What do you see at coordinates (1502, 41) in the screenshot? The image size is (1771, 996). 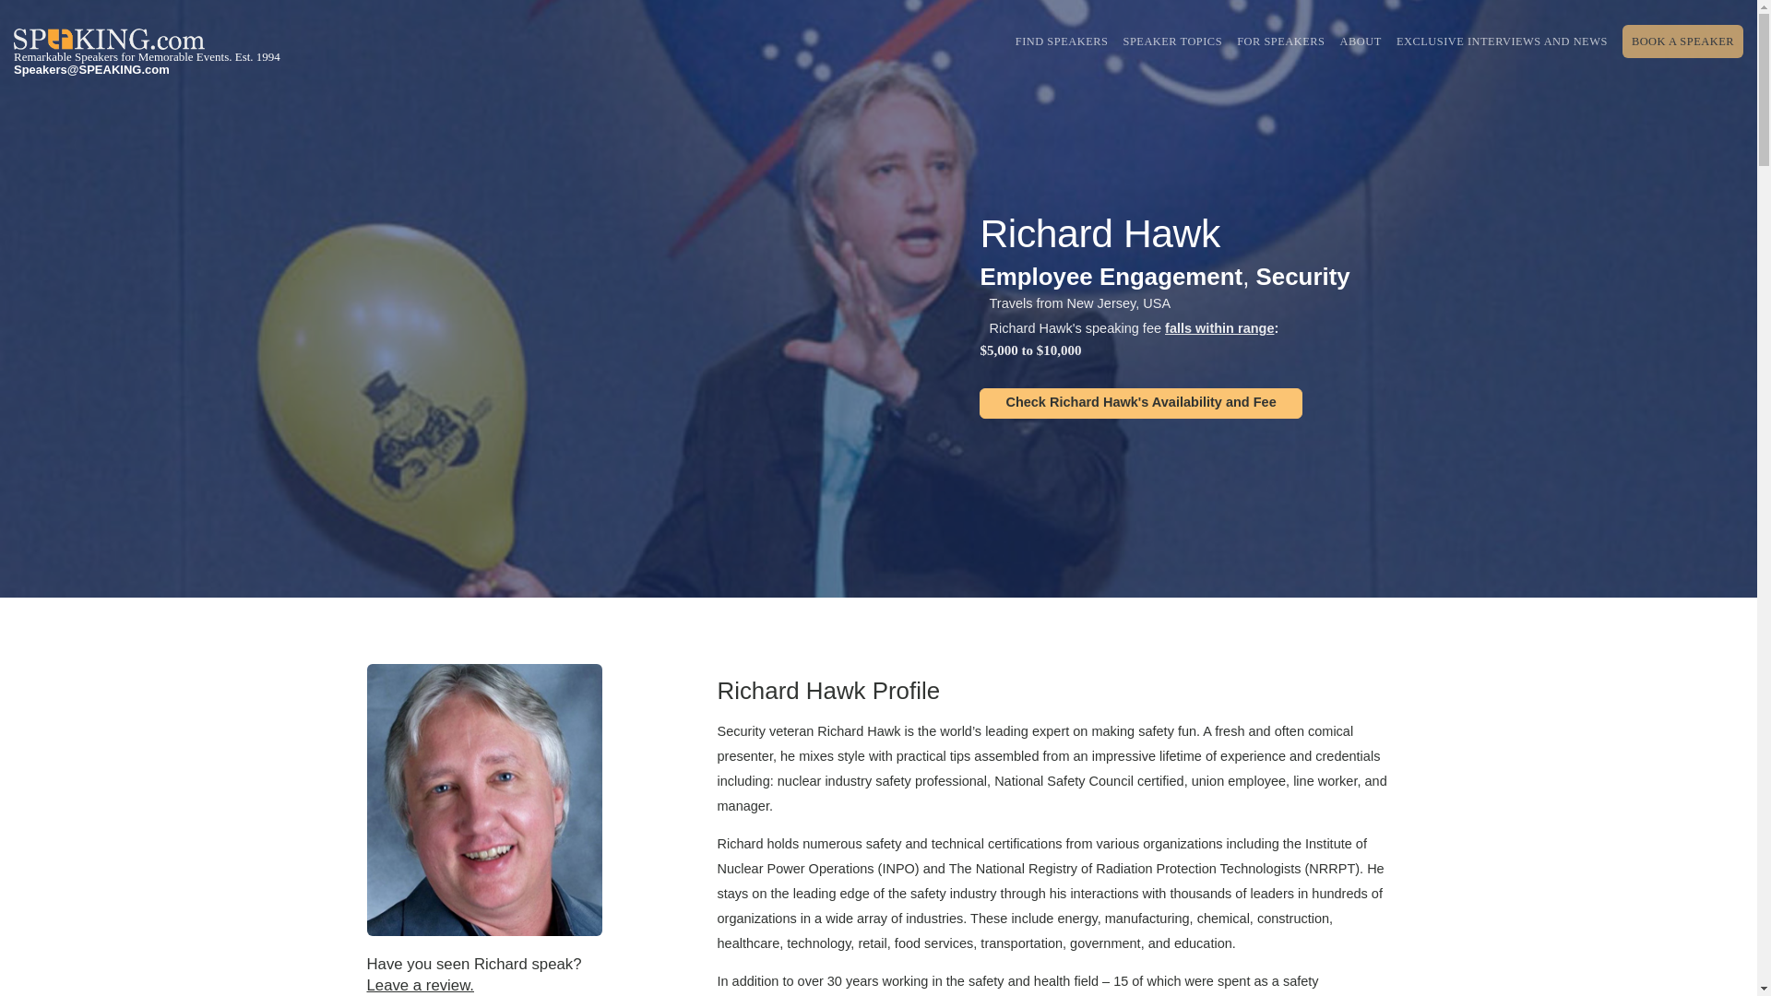 I see `EXCLUSIVE INTERVIEWS AND NEWS` at bounding box center [1502, 41].